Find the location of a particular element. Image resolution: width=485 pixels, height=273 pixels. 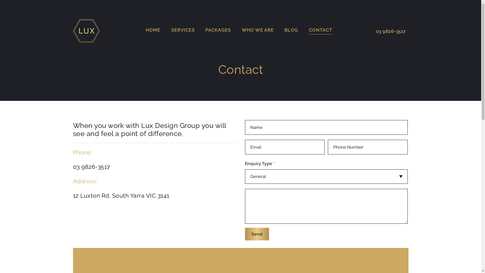

SERVICES is located at coordinates (183, 31).